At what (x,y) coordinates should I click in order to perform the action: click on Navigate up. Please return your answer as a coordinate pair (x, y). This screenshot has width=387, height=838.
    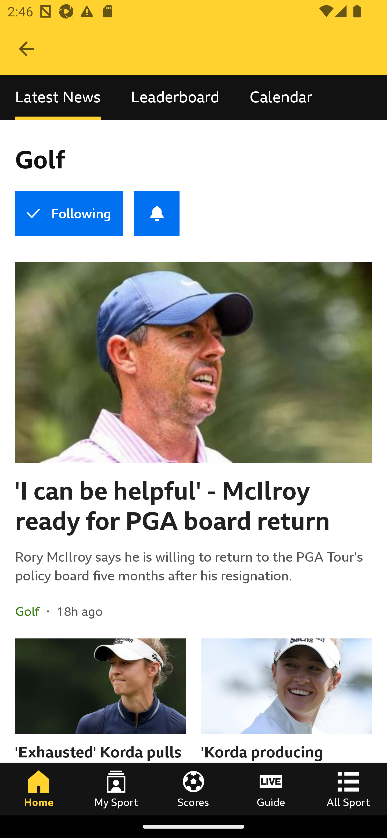
    Looking at the image, I should click on (26, 49).